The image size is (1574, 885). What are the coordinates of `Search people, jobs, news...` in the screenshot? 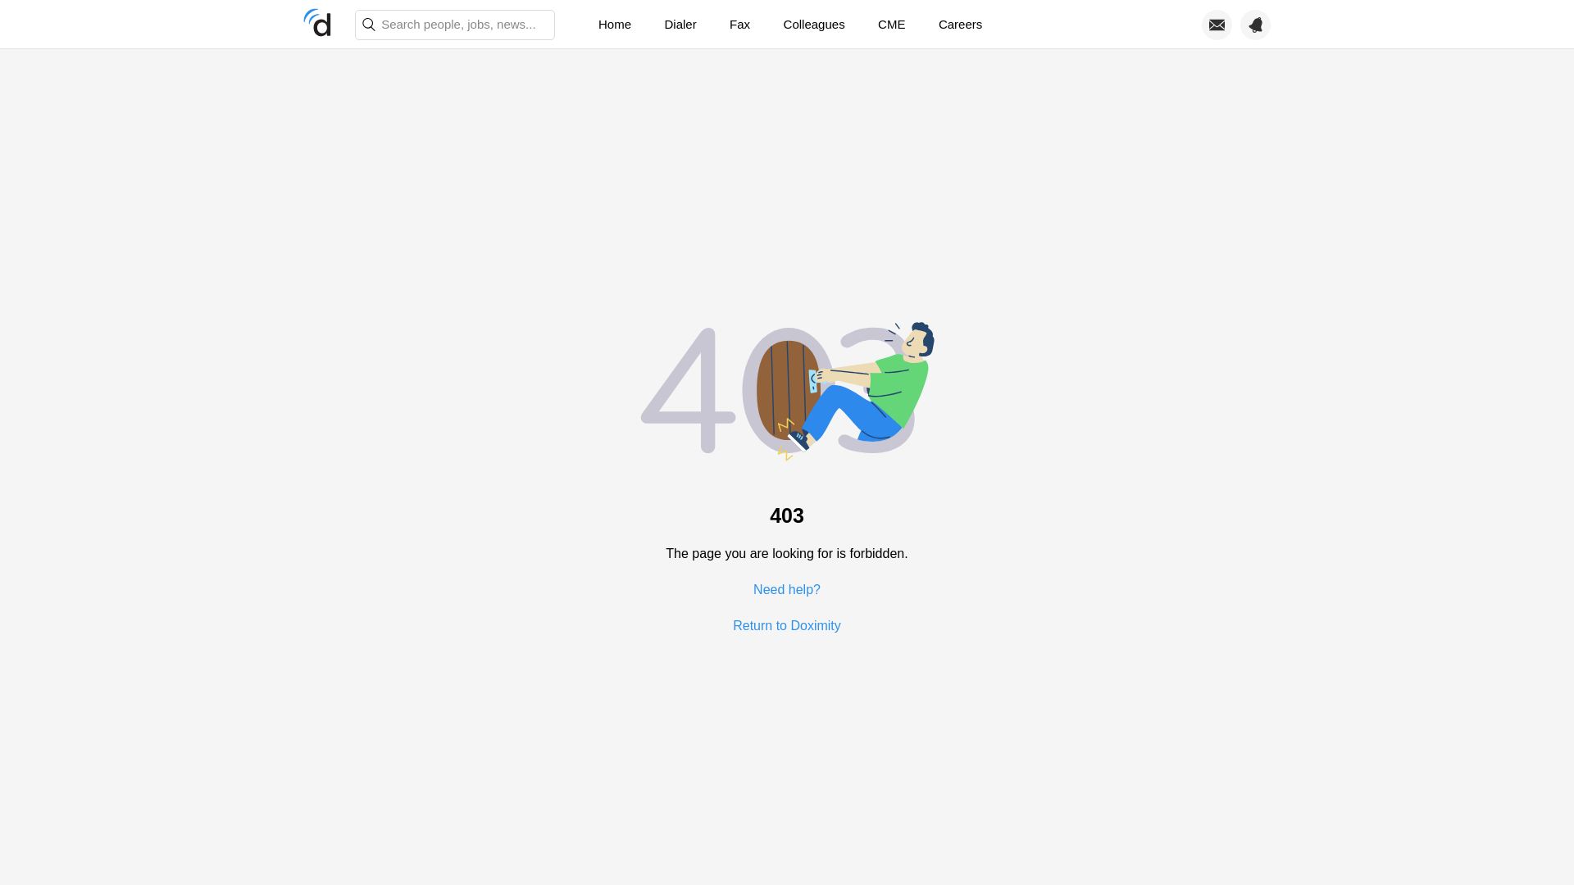 It's located at (455, 25).